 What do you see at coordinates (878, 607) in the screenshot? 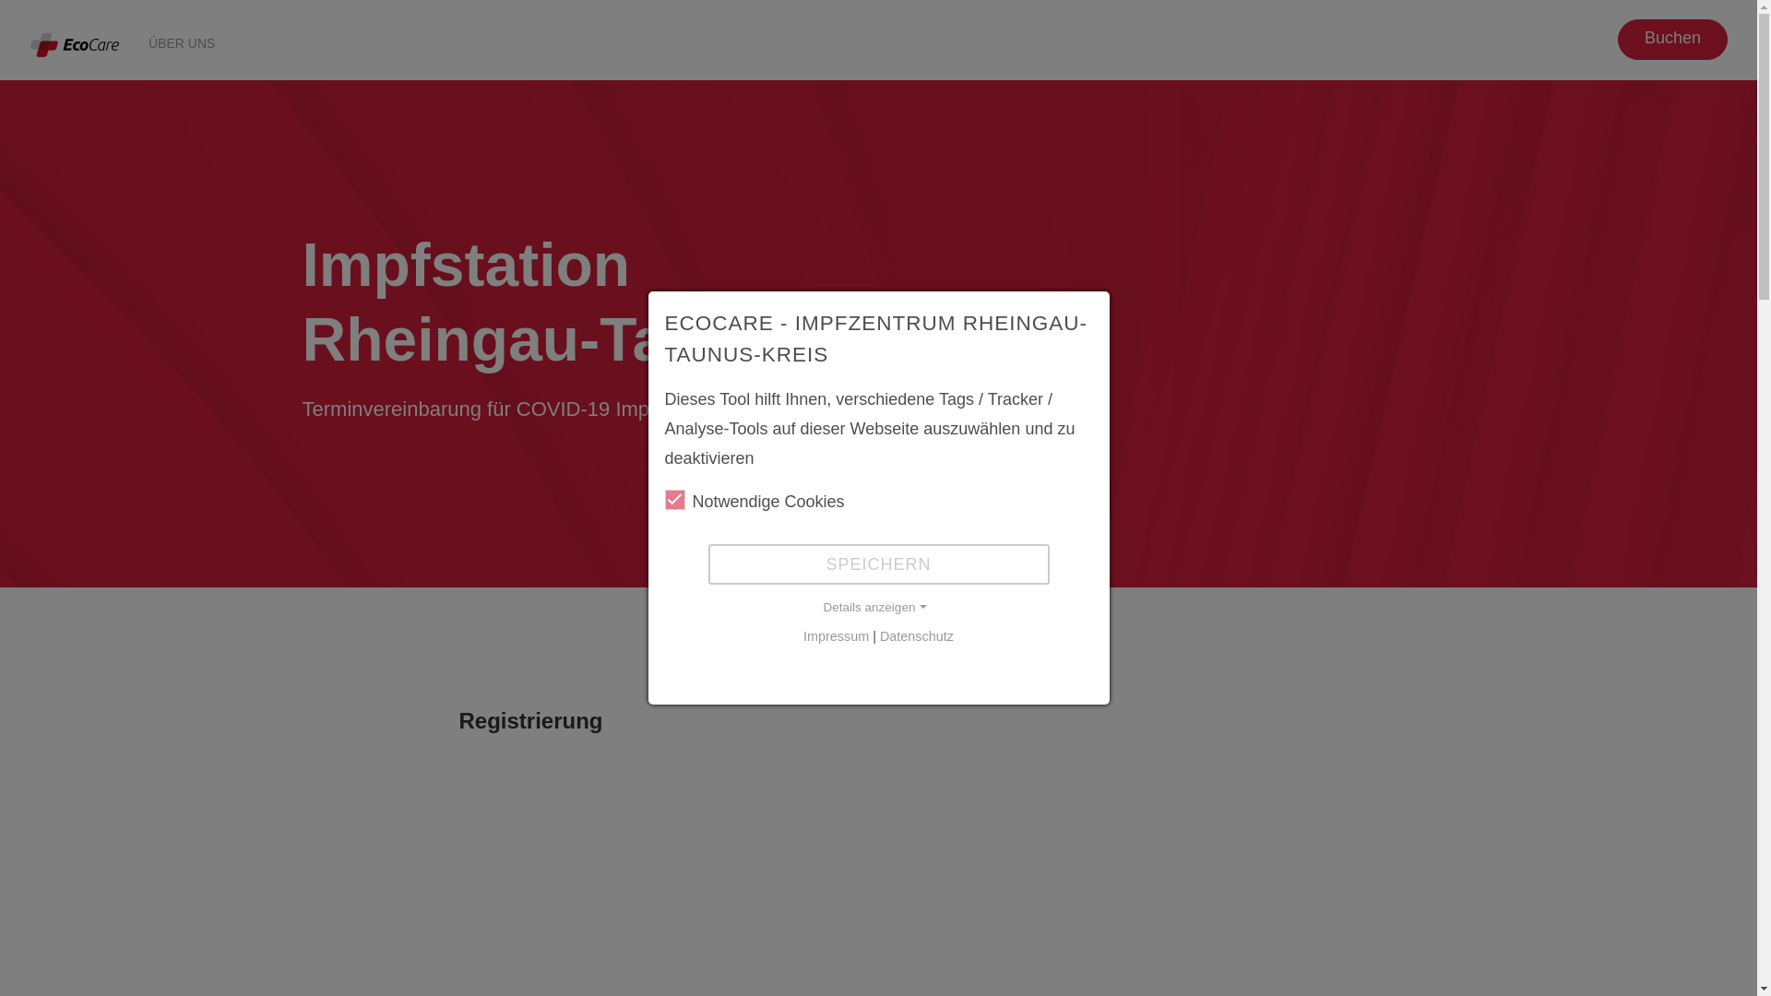
I see `Details anzeigen` at bounding box center [878, 607].